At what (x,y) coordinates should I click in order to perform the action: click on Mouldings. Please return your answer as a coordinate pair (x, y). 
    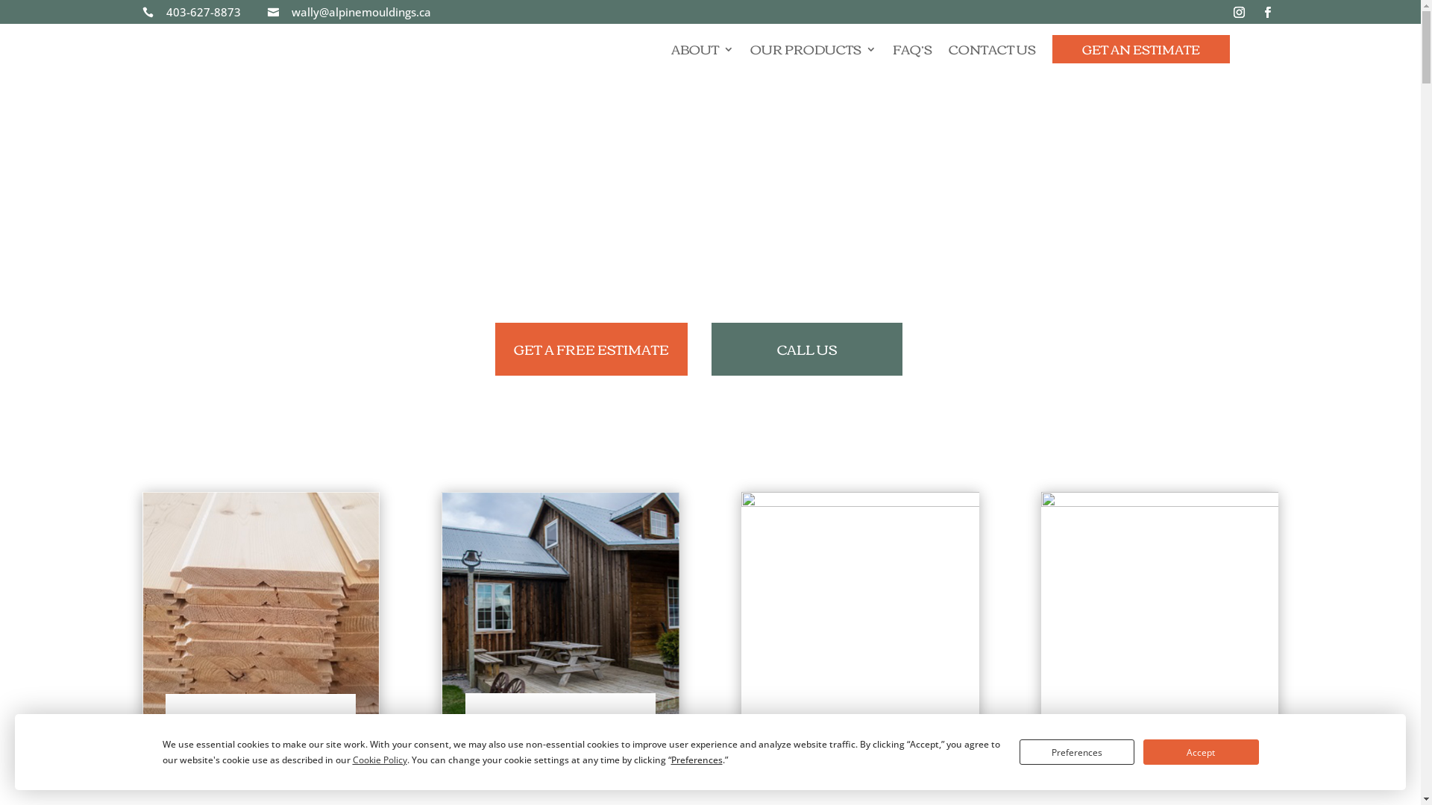
    Looking at the image, I should click on (1160, 611).